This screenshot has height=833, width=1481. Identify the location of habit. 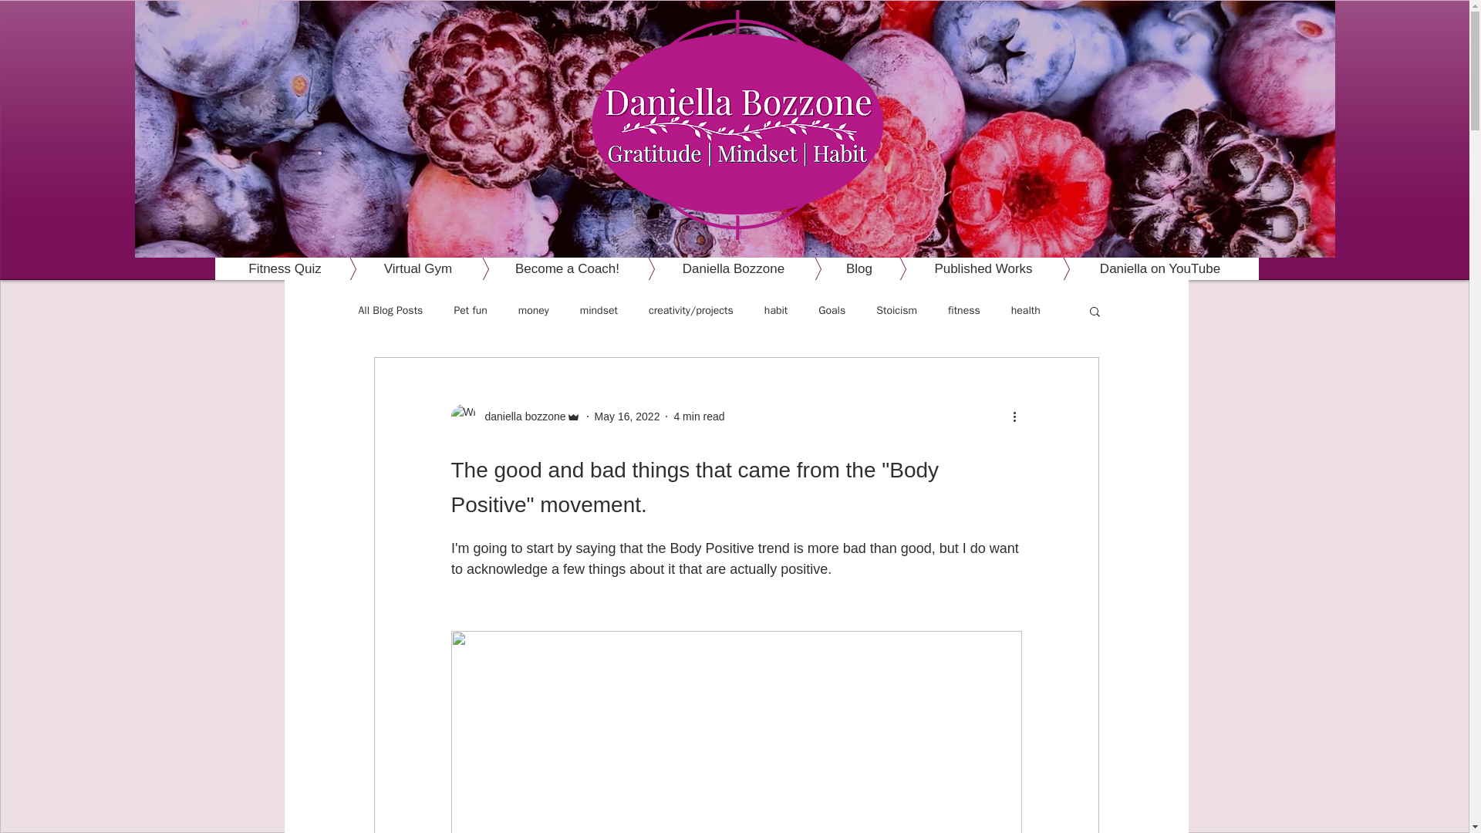
(776, 310).